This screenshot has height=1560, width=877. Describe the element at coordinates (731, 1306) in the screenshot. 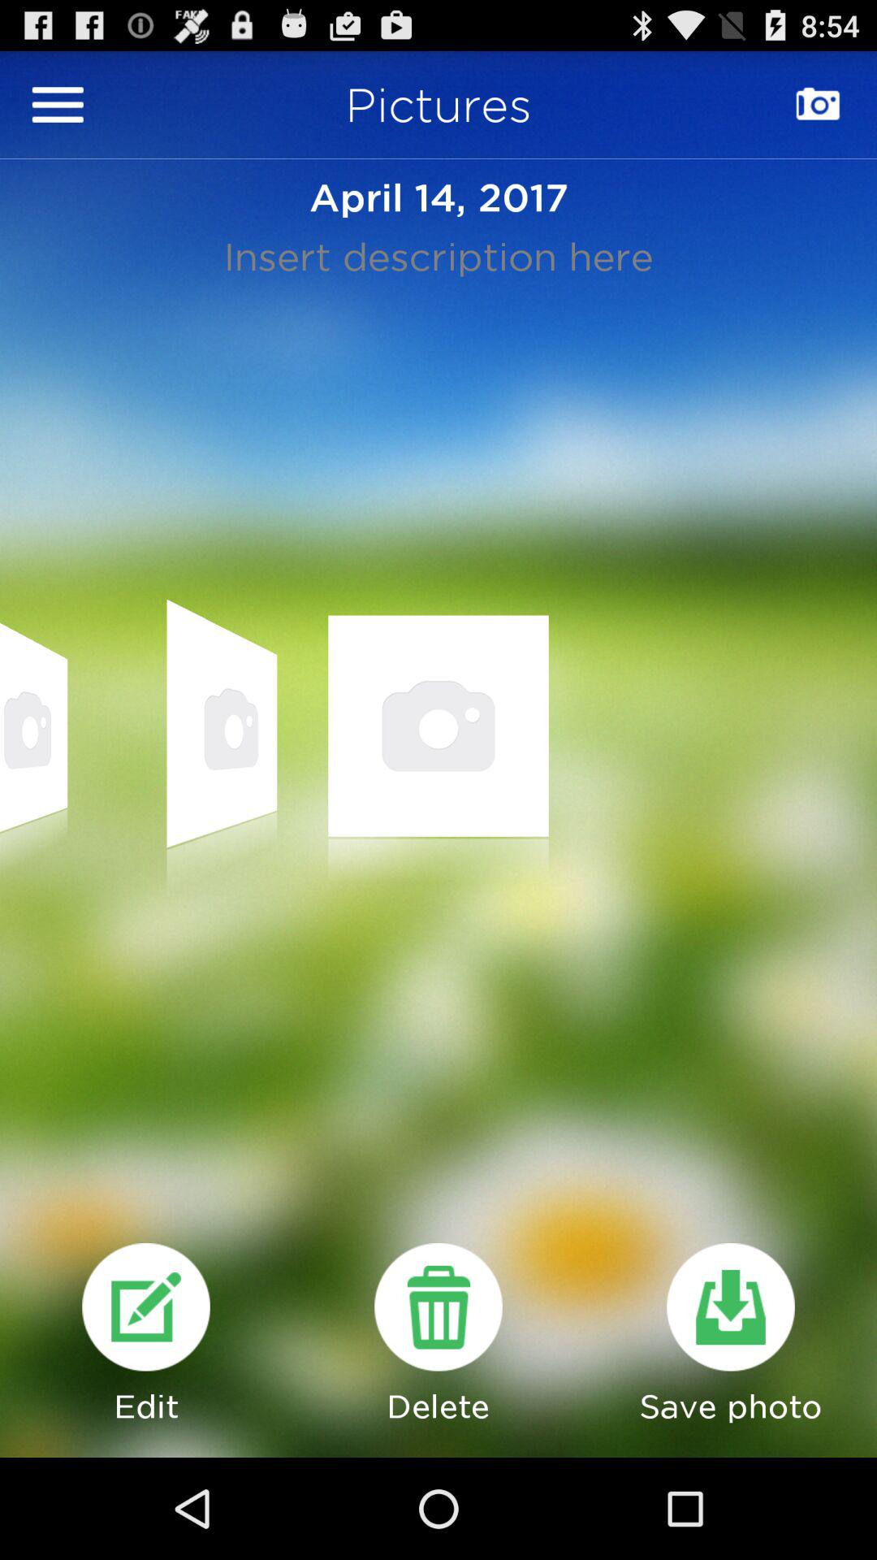

I see `save photo` at that location.